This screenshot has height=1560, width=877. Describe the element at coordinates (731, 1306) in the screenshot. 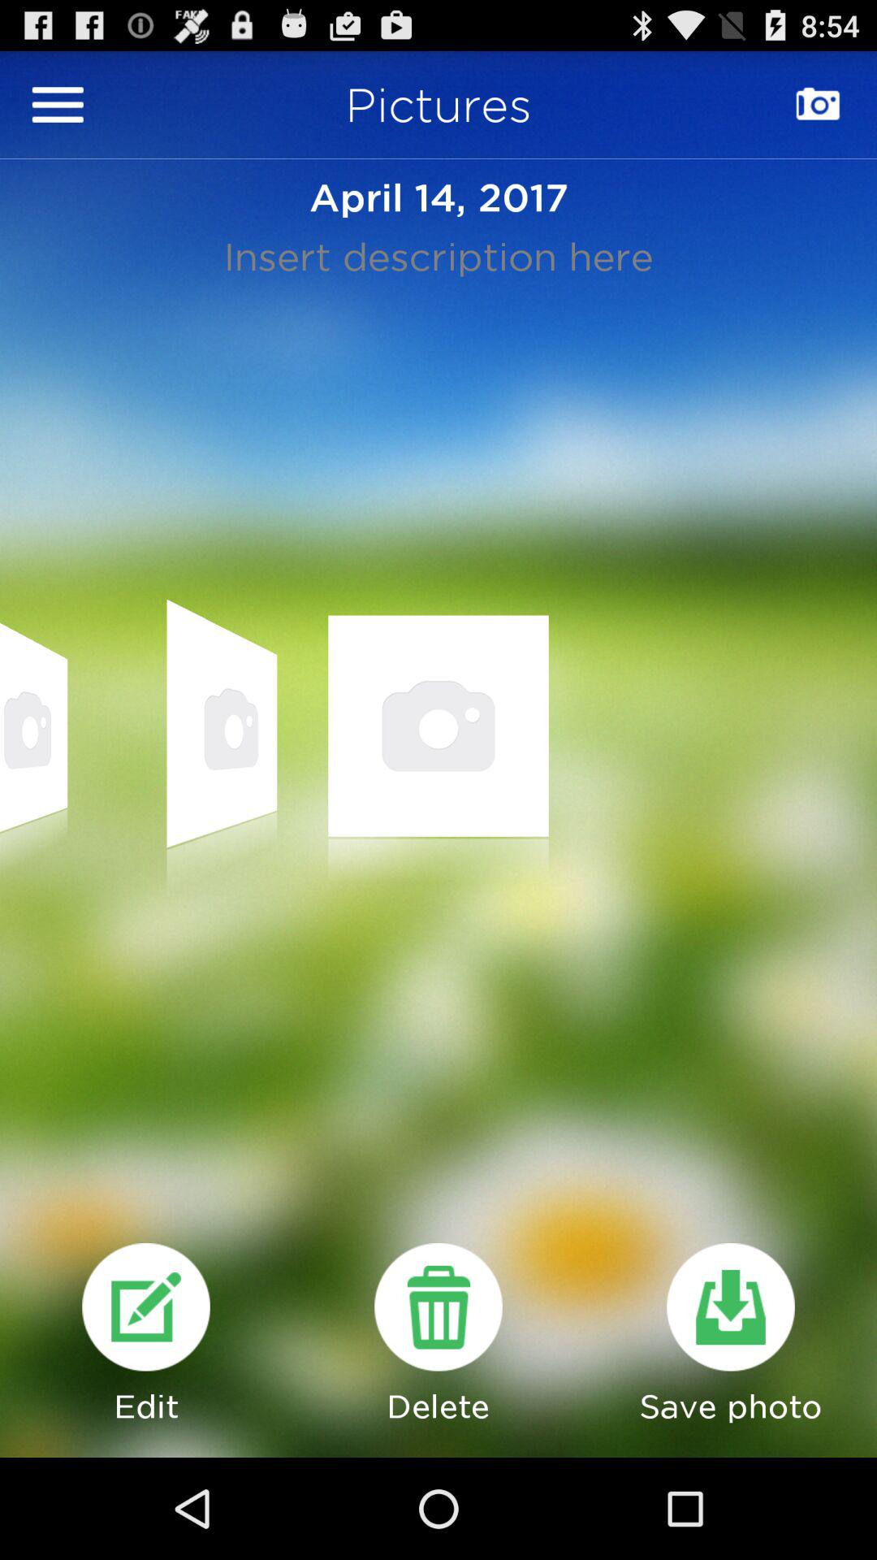

I see `save photo` at that location.